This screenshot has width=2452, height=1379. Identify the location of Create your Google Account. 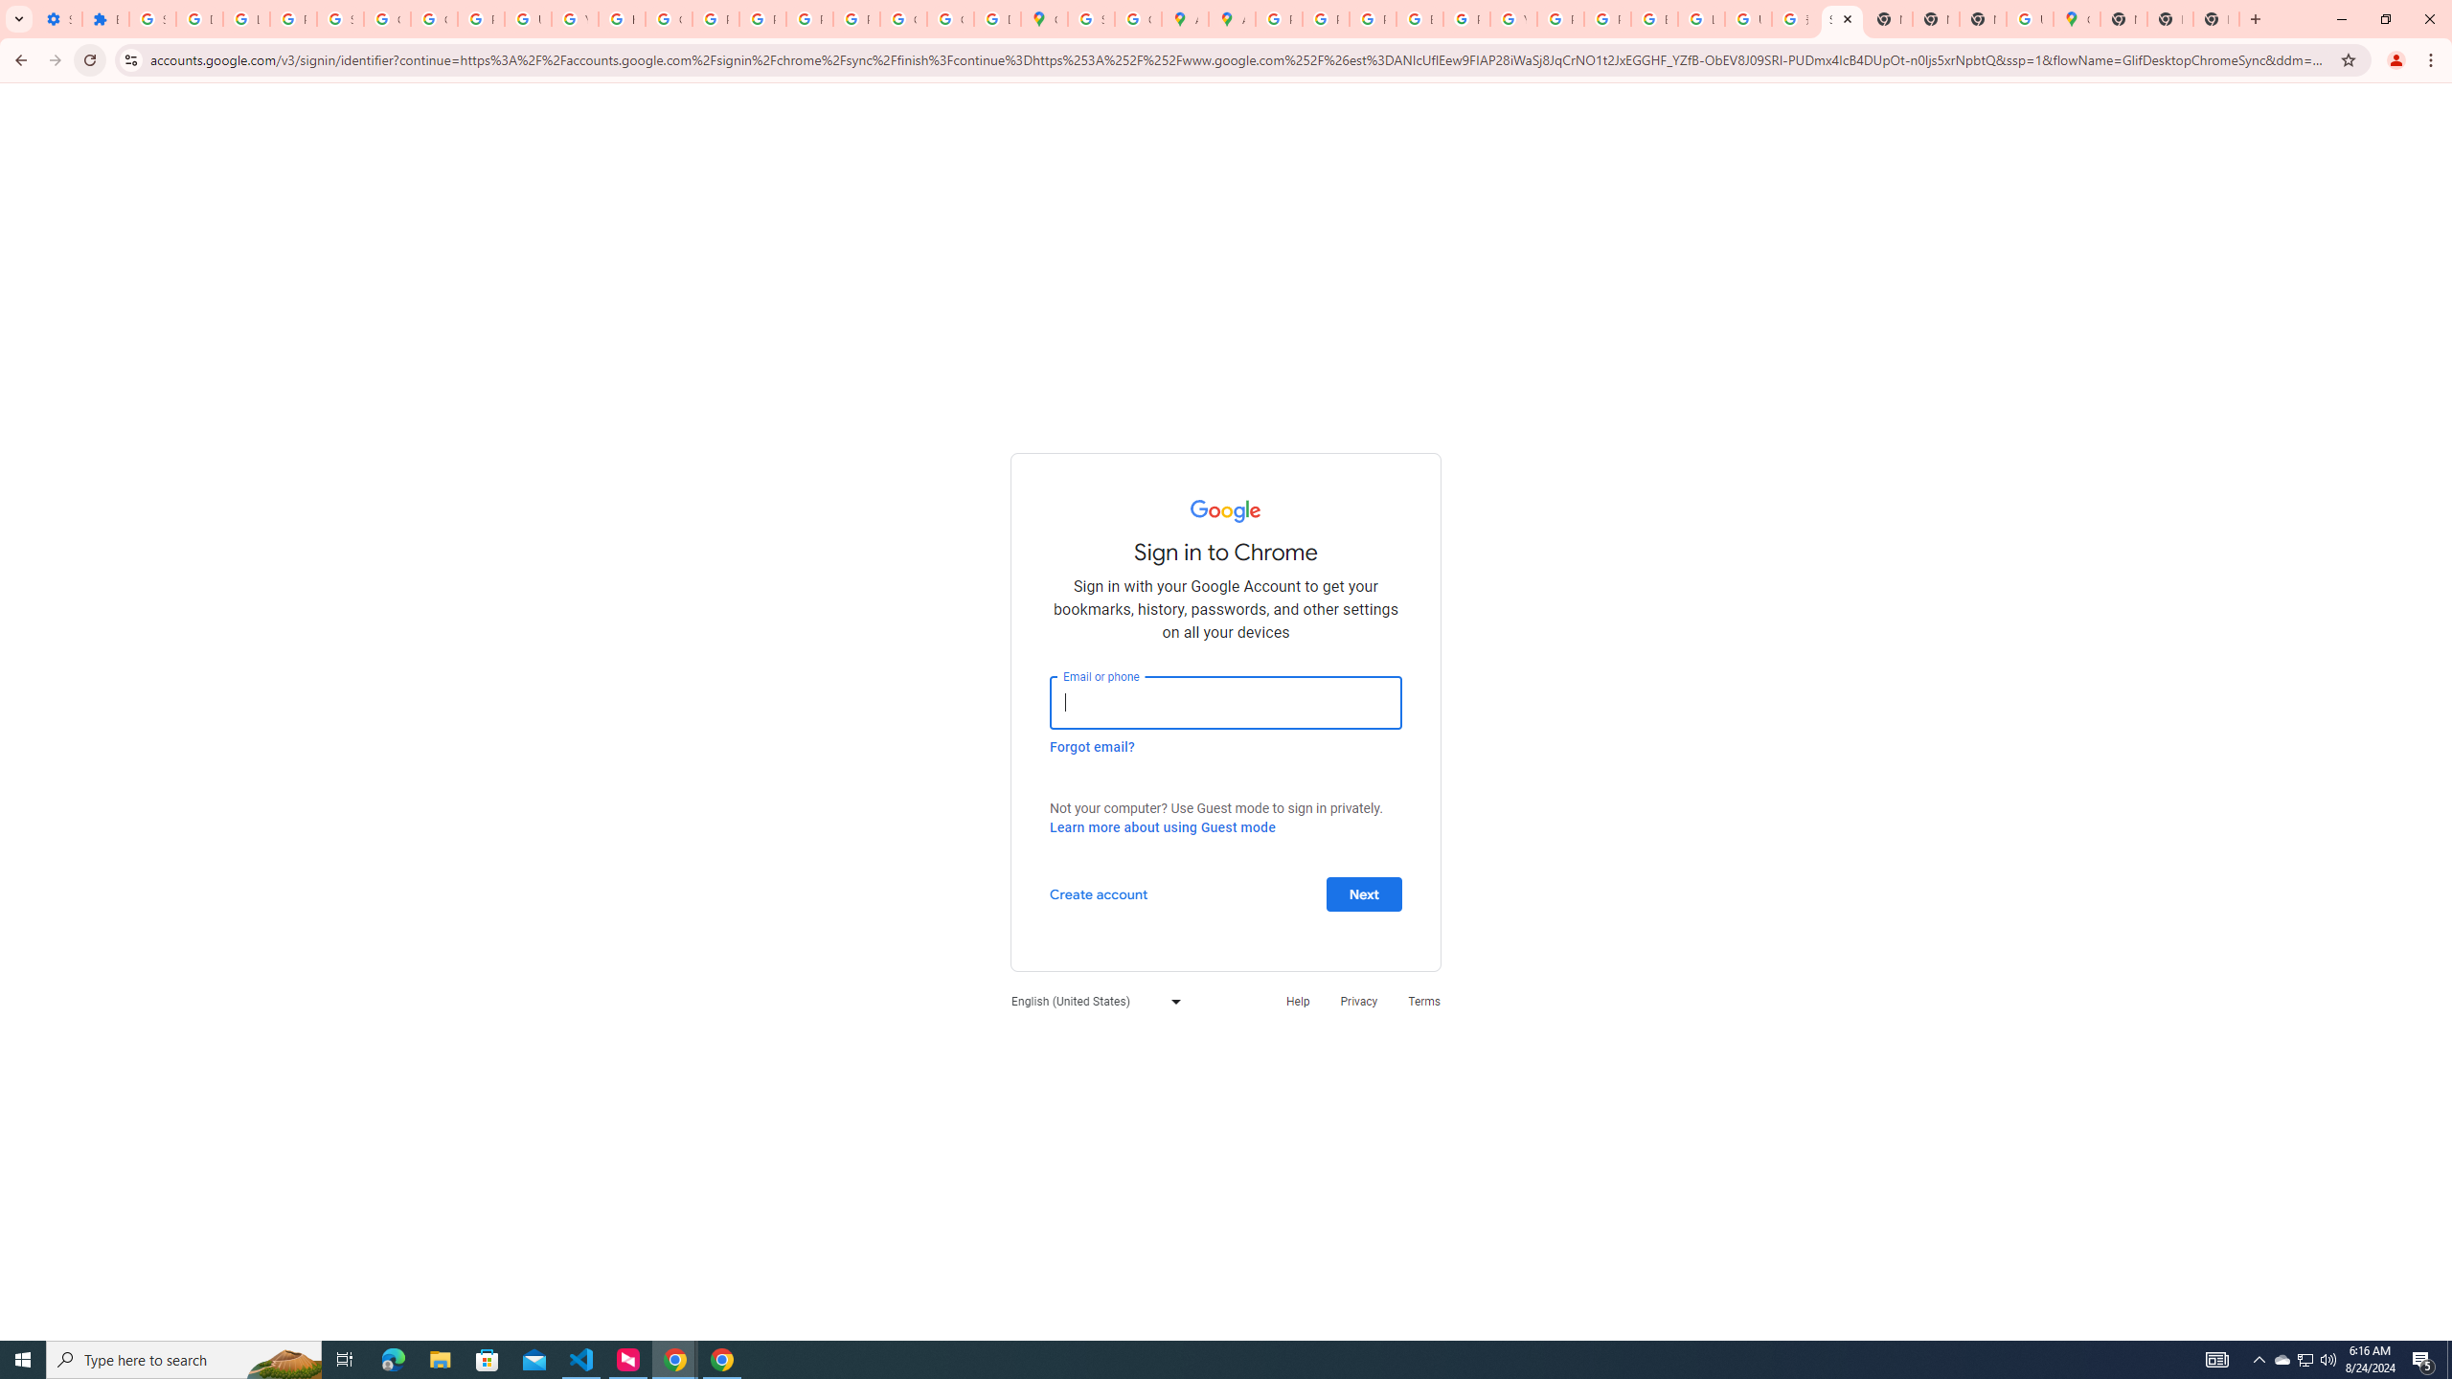
(1138, 19).